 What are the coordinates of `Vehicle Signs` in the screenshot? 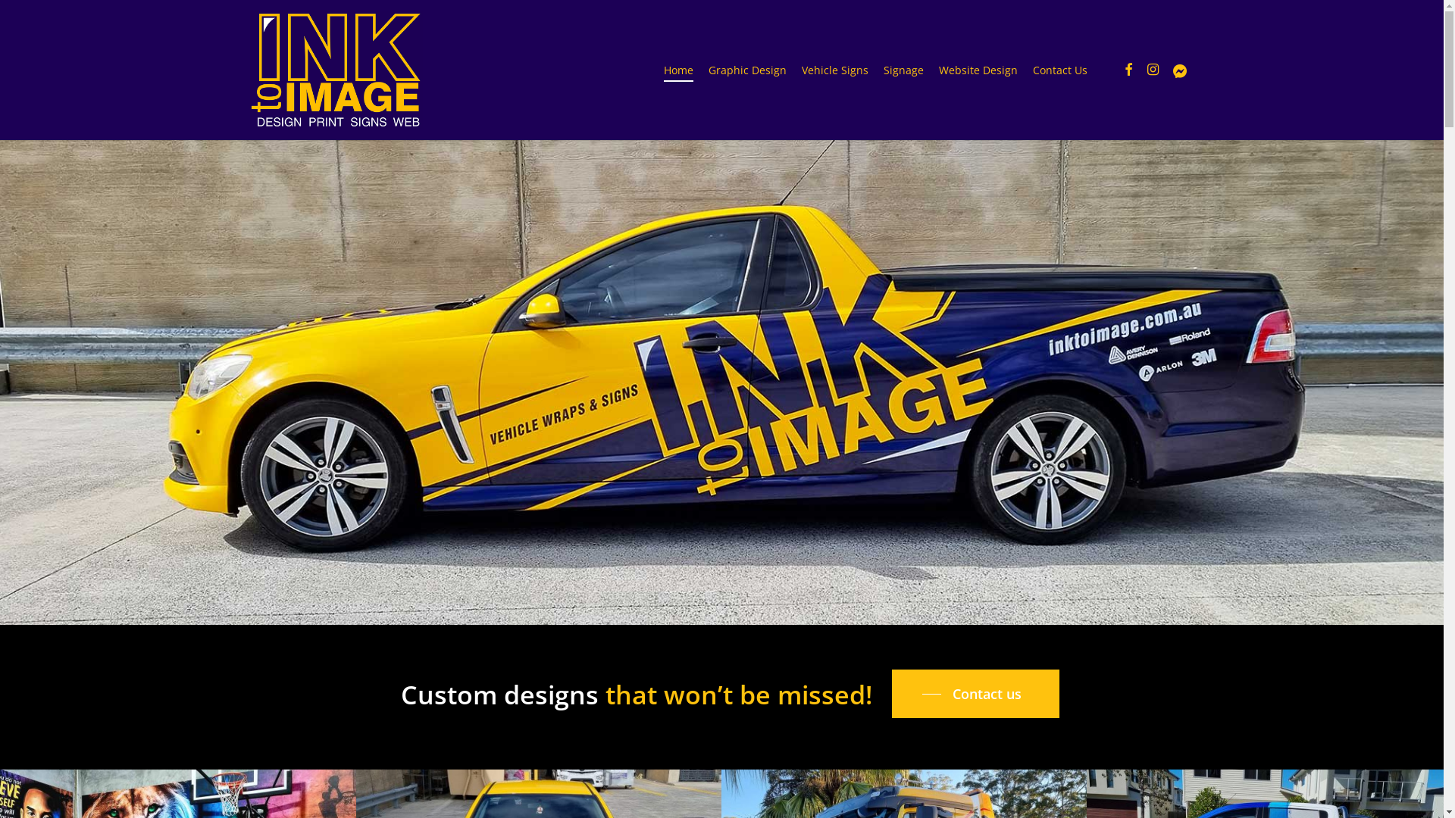 It's located at (835, 70).